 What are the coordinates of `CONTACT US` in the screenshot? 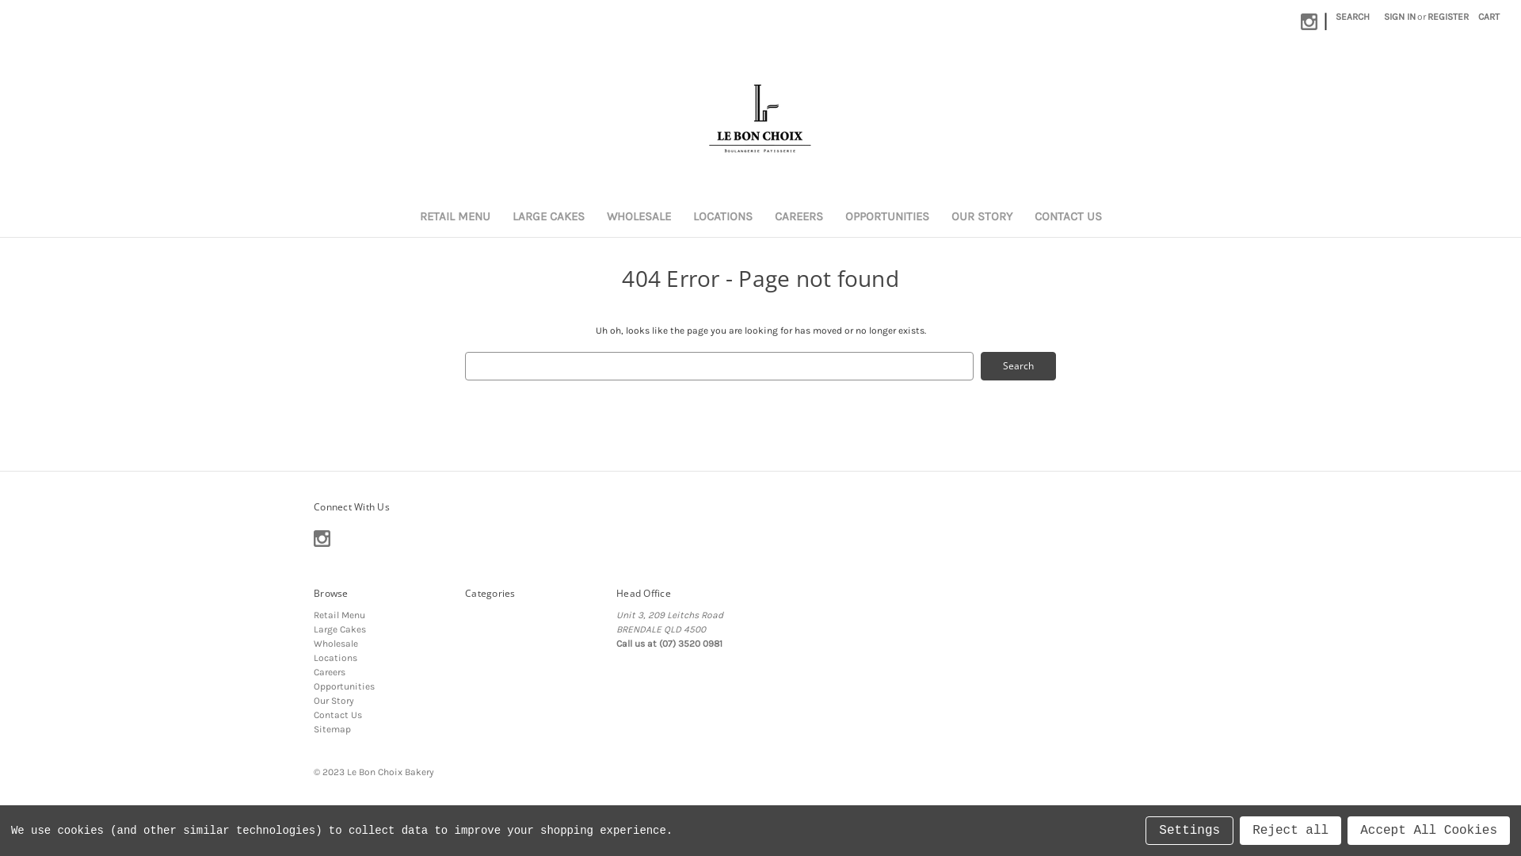 It's located at (1068, 219).